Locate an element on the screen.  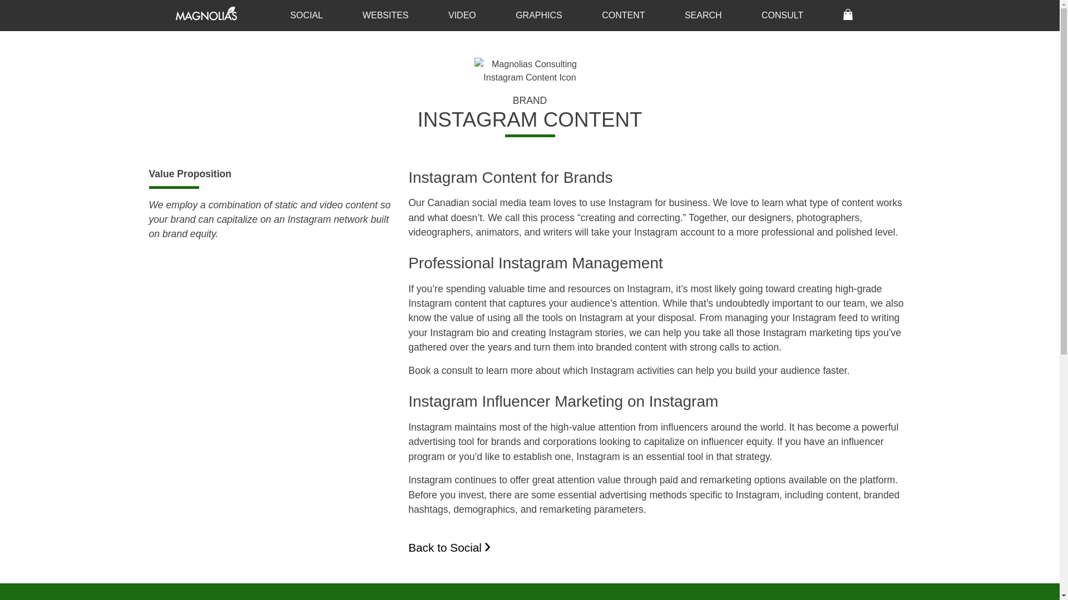
VIDEO is located at coordinates (462, 15).